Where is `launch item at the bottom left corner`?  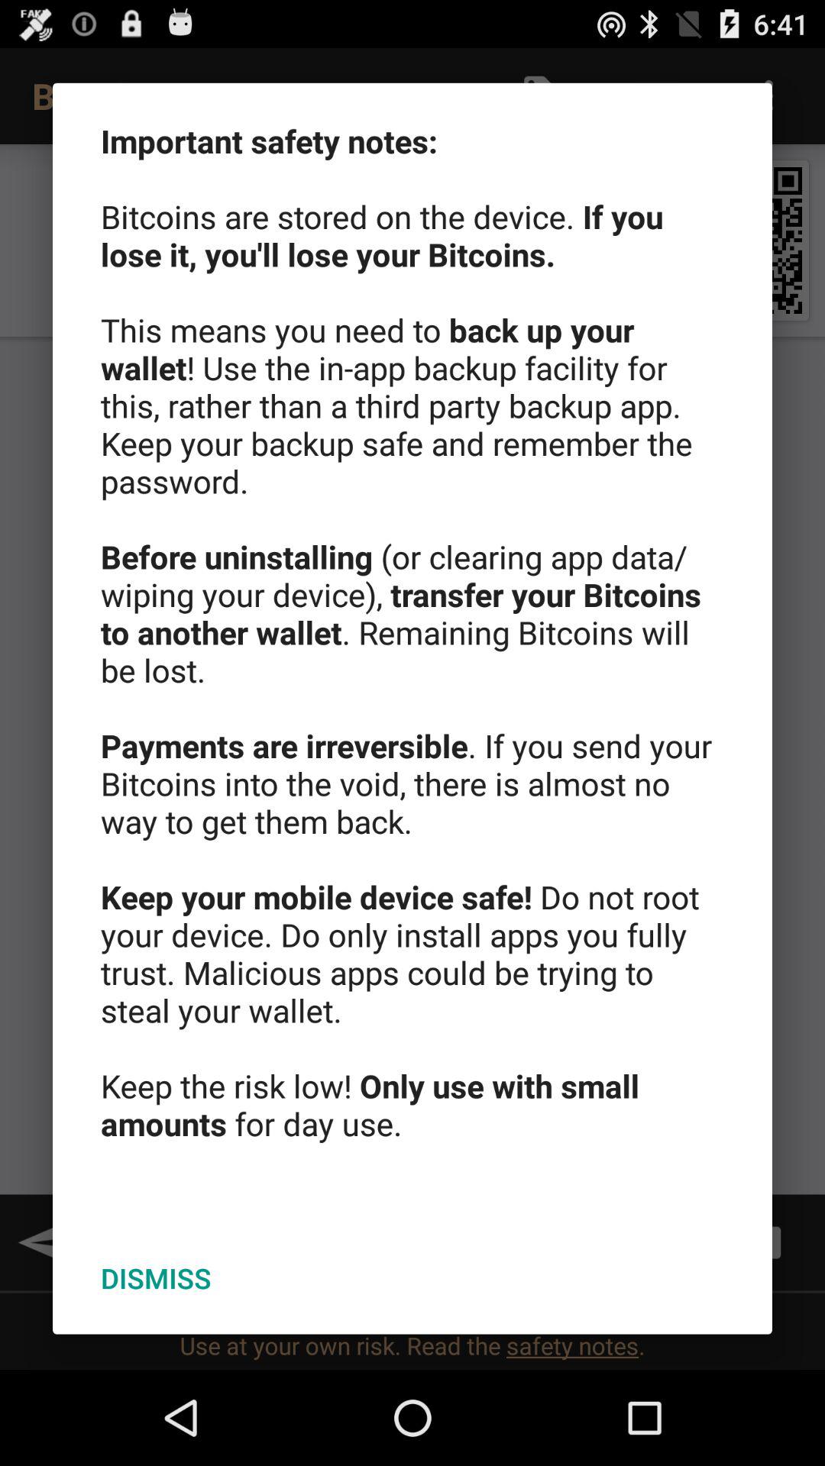 launch item at the bottom left corner is located at coordinates (156, 1278).